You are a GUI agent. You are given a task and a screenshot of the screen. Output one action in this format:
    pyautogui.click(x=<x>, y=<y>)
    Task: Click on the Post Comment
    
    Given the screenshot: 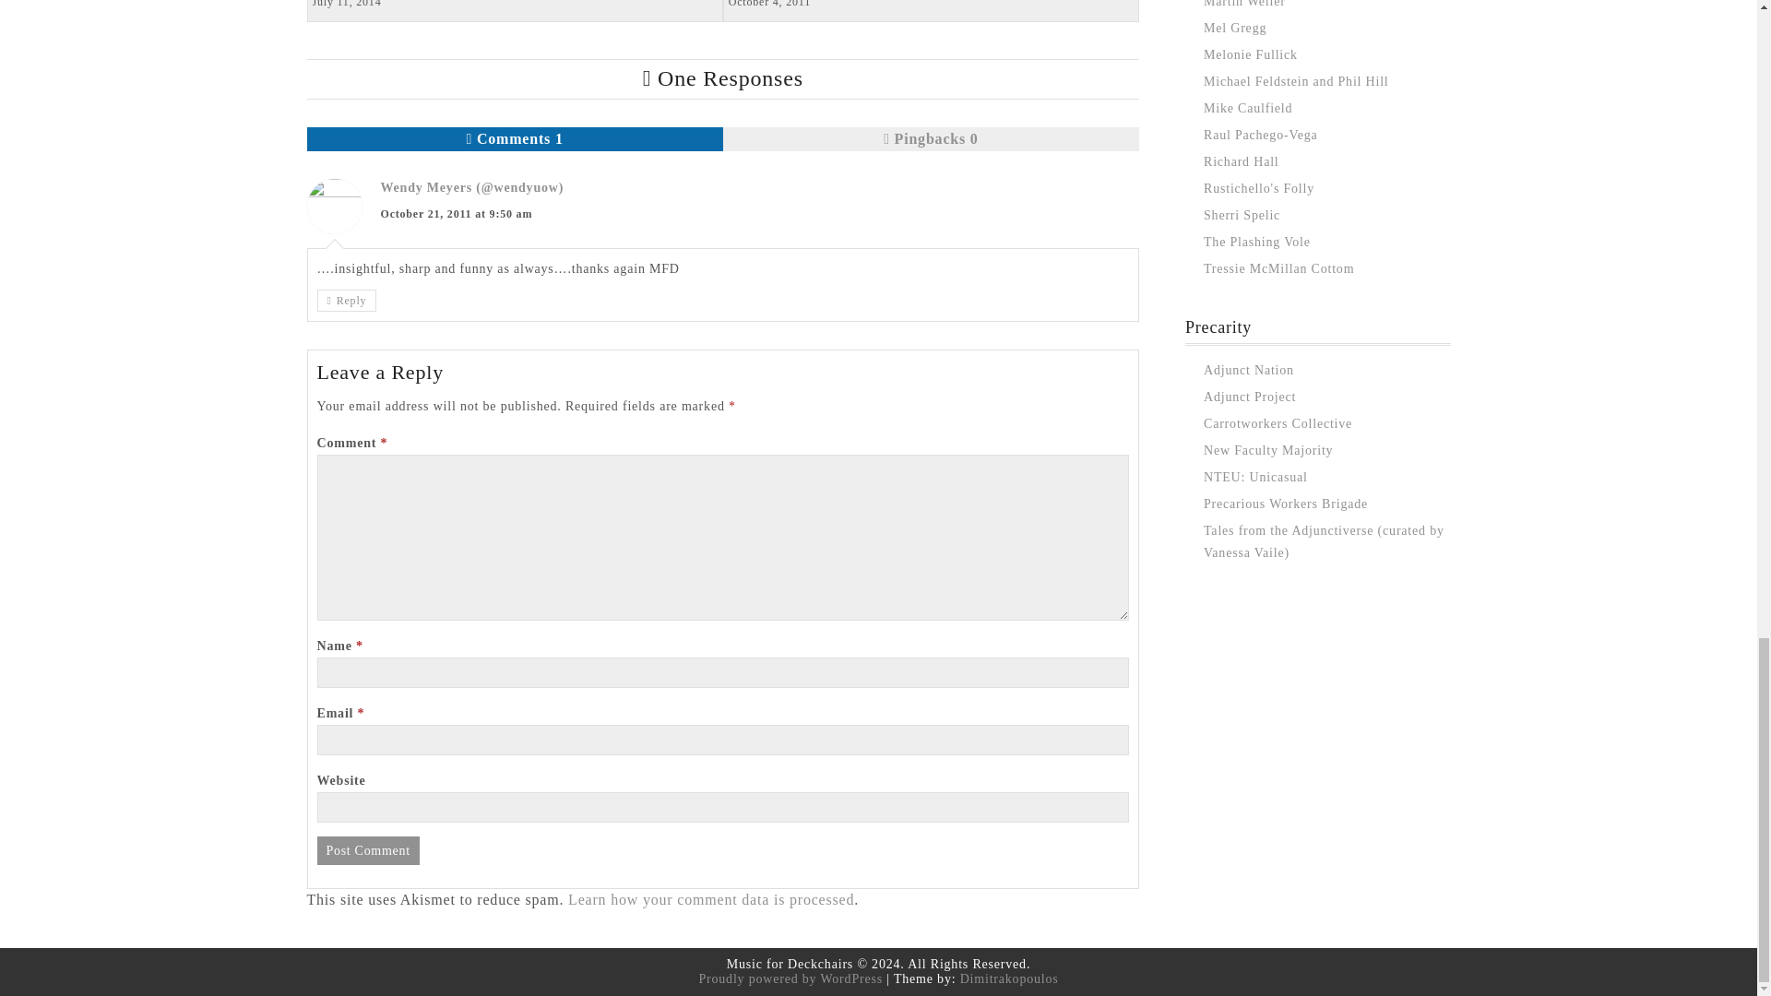 What is the action you would take?
    pyautogui.click(x=930, y=139)
    